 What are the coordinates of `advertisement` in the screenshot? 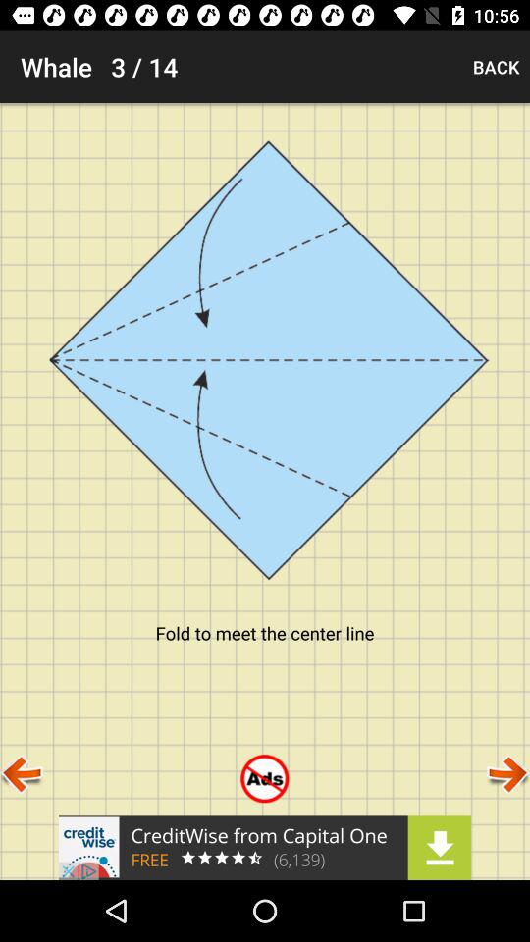 It's located at (265, 848).